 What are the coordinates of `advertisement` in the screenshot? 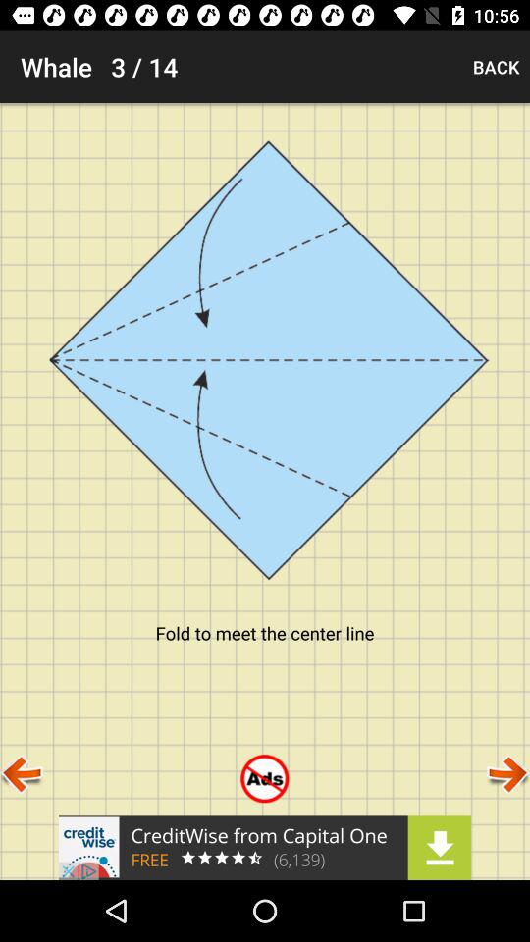 It's located at (265, 848).